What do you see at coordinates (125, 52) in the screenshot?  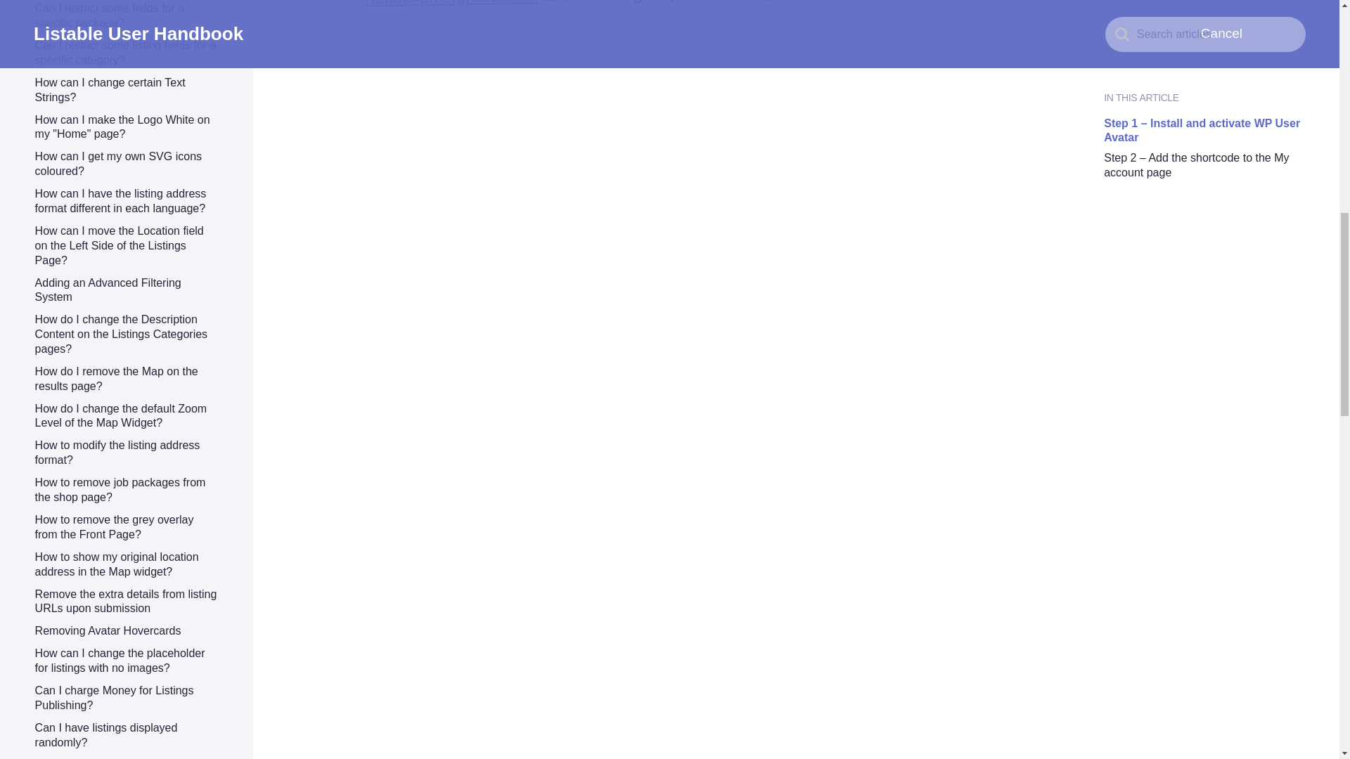 I see `Can I restrict some listing fields for a specific category?` at bounding box center [125, 52].